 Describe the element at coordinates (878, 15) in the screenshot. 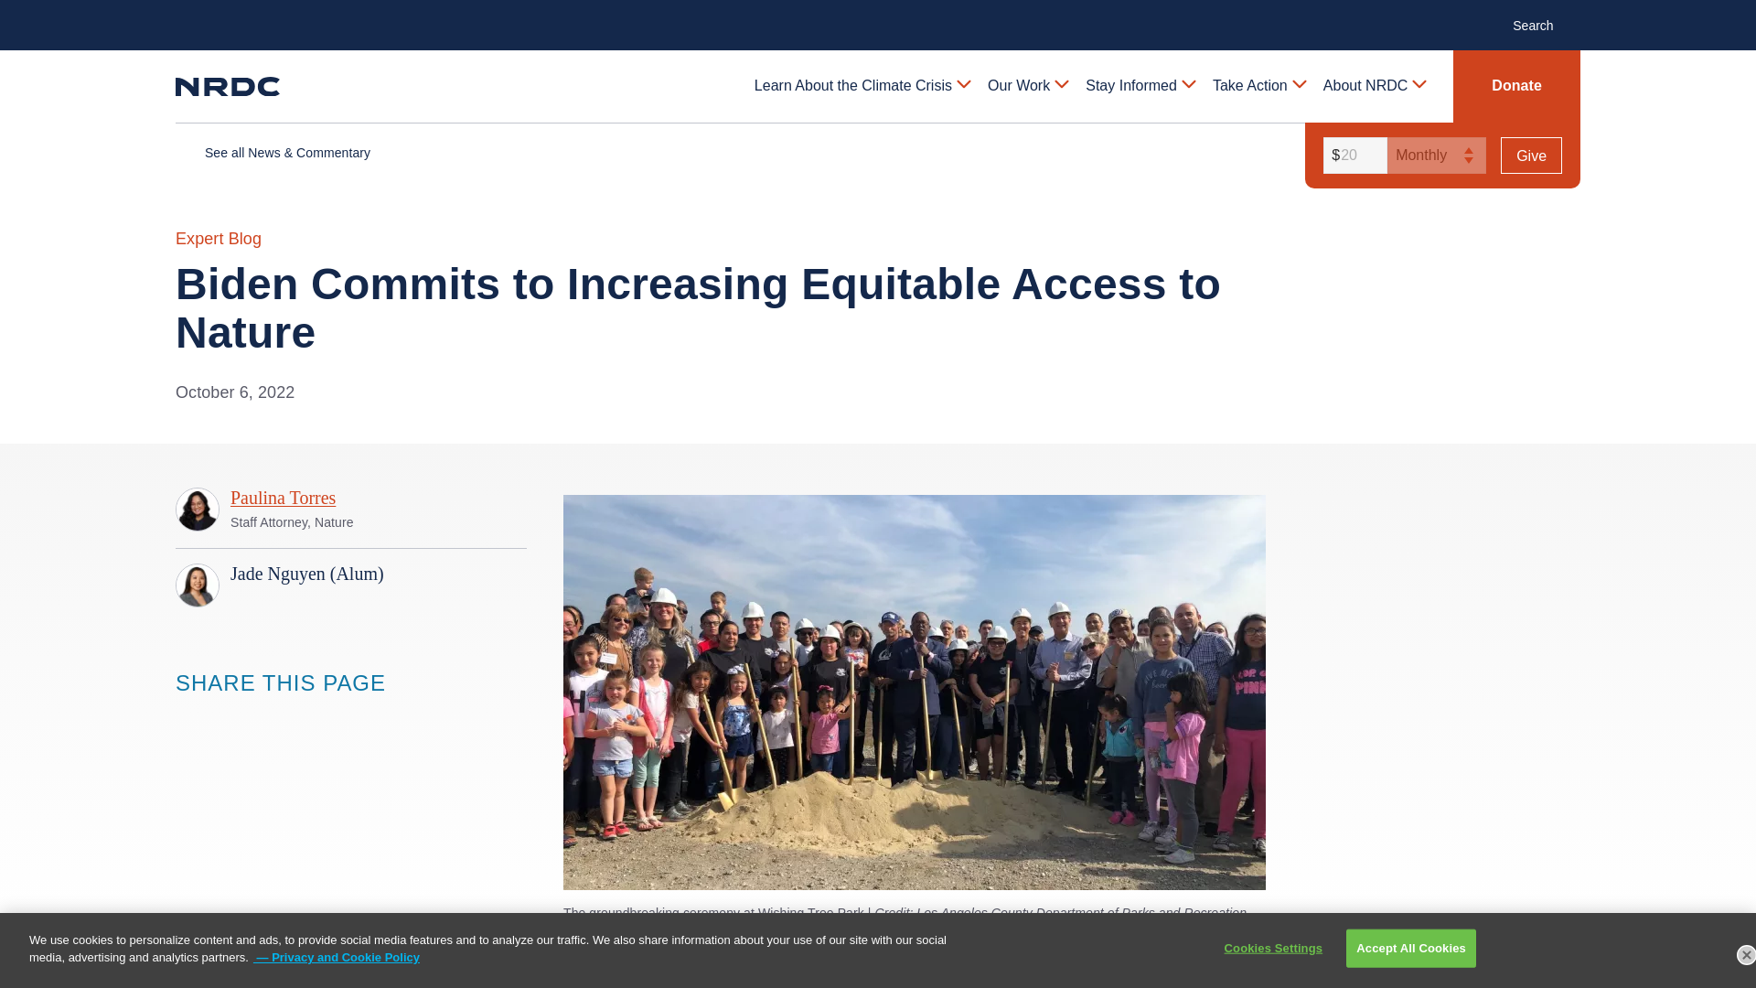

I see `Skip to main content` at that location.